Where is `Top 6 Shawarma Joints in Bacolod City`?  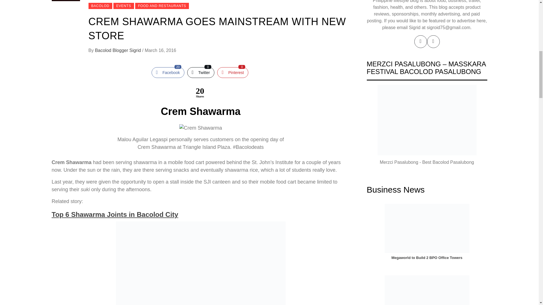 Top 6 Shawarma Joints in Bacolod City is located at coordinates (168, 72).